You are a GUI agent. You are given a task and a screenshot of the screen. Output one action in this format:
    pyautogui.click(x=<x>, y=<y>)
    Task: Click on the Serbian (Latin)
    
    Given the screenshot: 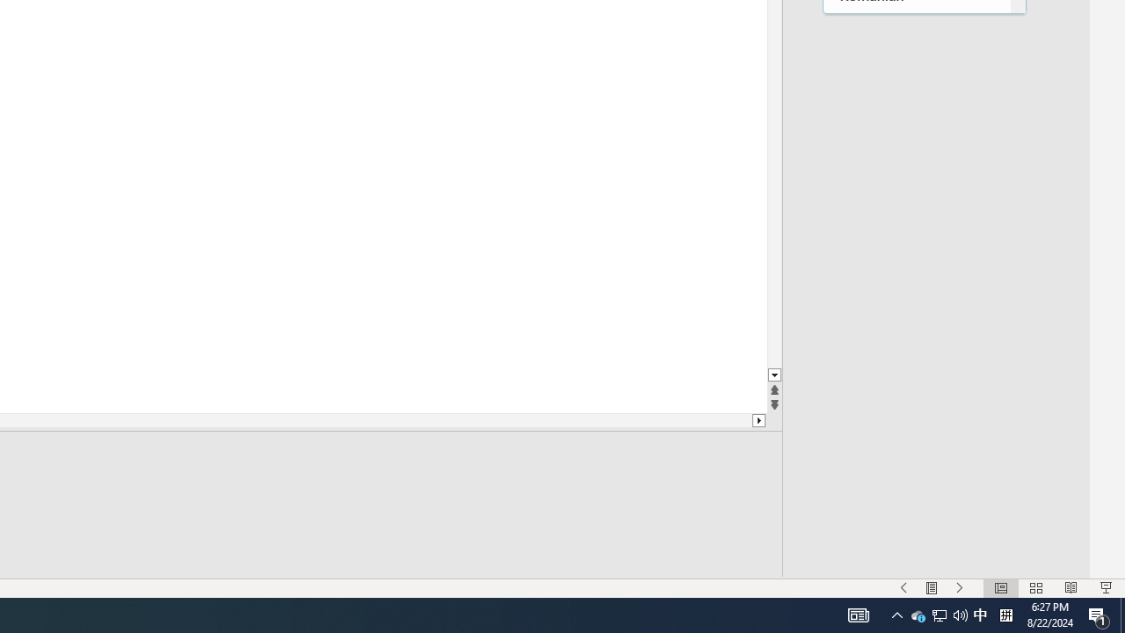 What is the action you would take?
    pyautogui.click(x=916, y=174)
    